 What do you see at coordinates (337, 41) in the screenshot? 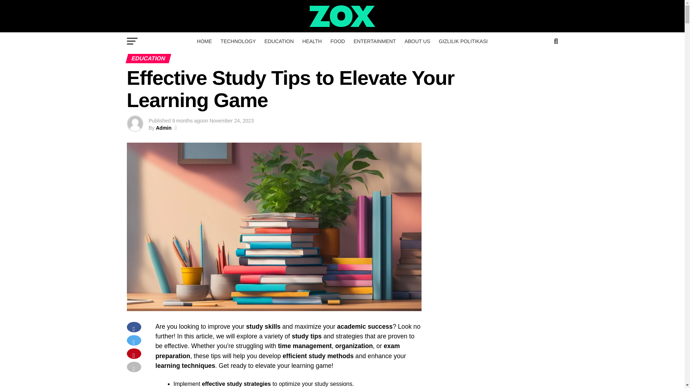
I see `FOOD` at bounding box center [337, 41].